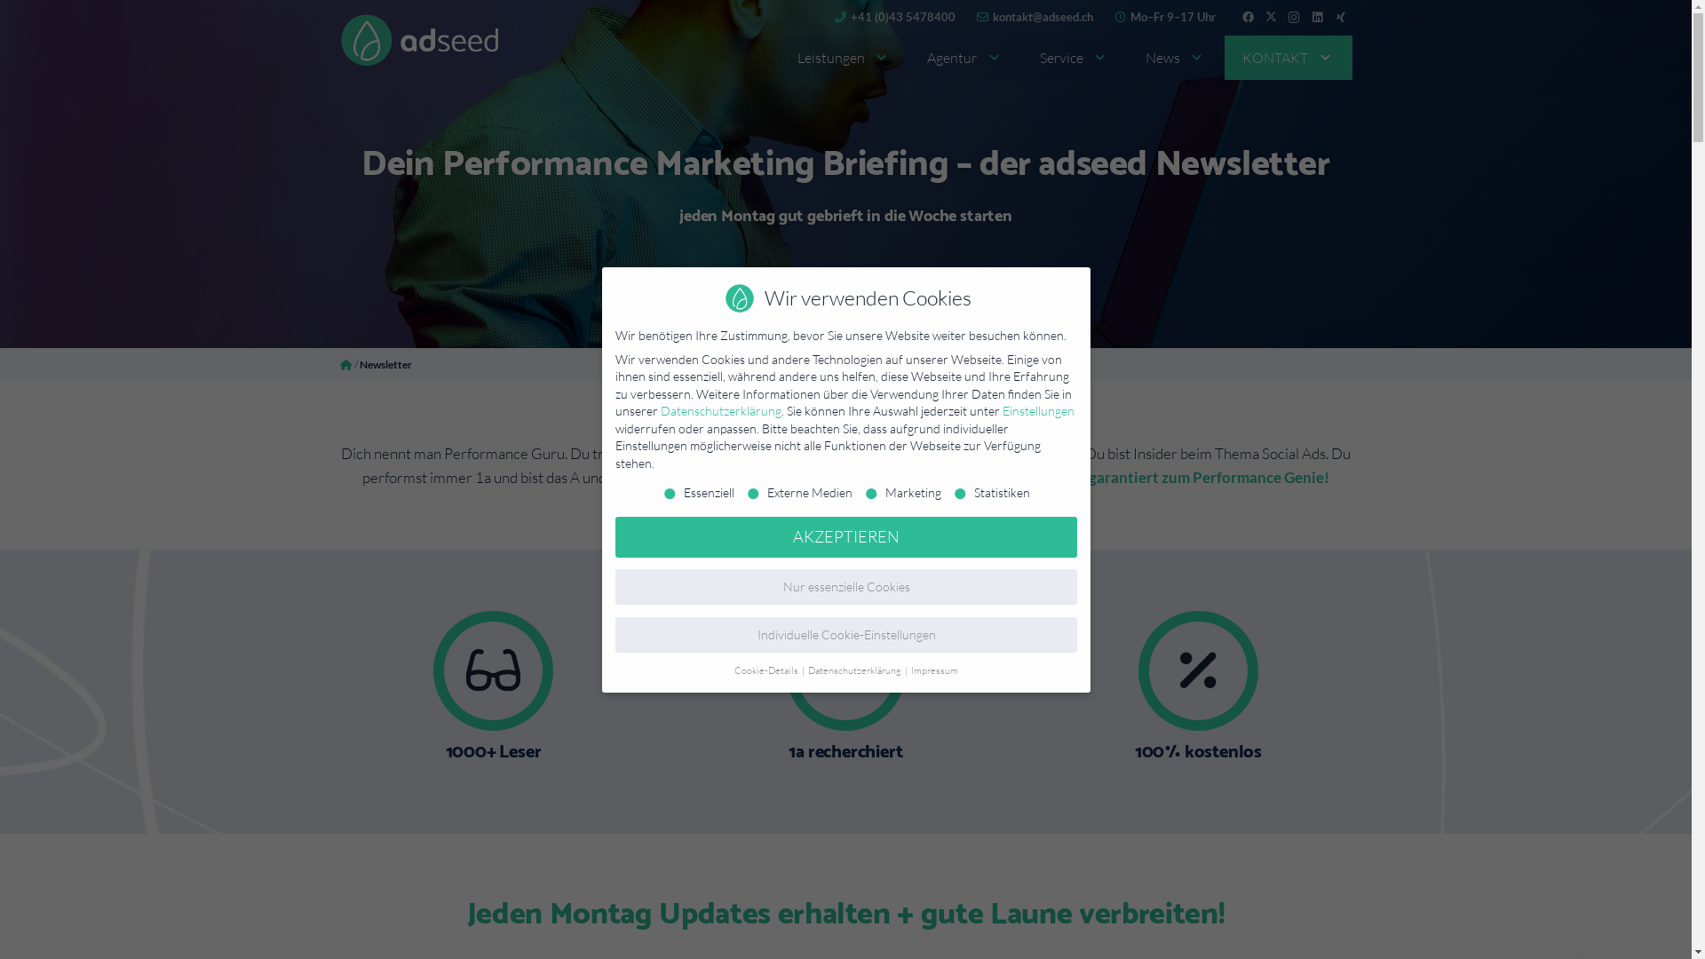  Describe the element at coordinates (845, 586) in the screenshot. I see `Nur essenzielle Cookies` at that location.